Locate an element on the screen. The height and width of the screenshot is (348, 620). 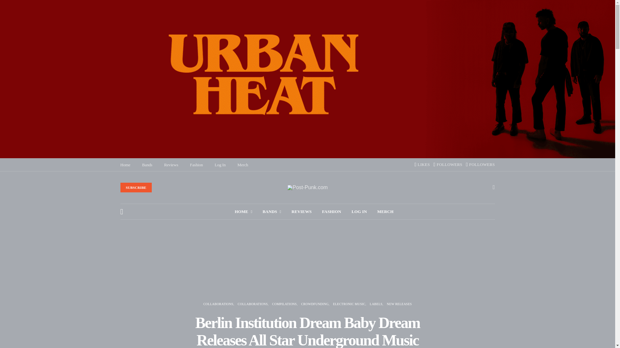
BANDS is located at coordinates (271, 211).